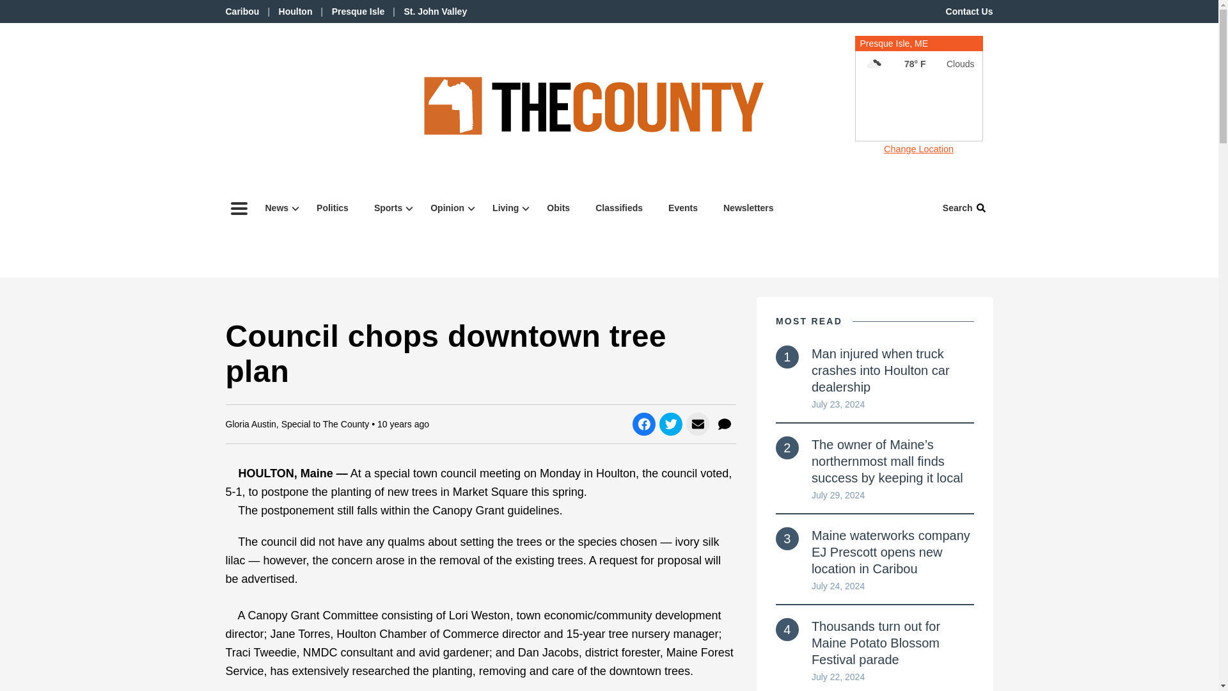  I want to click on Houlton, so click(295, 11).